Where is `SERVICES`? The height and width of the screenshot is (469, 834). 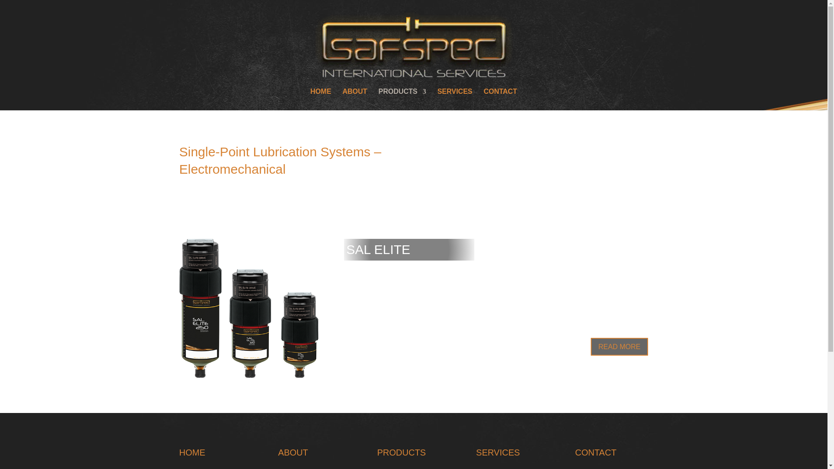 SERVICES is located at coordinates (455, 99).